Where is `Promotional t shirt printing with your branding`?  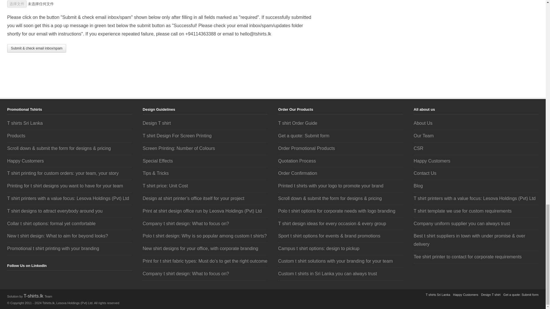 Promotional t shirt printing with your branding is located at coordinates (53, 248).